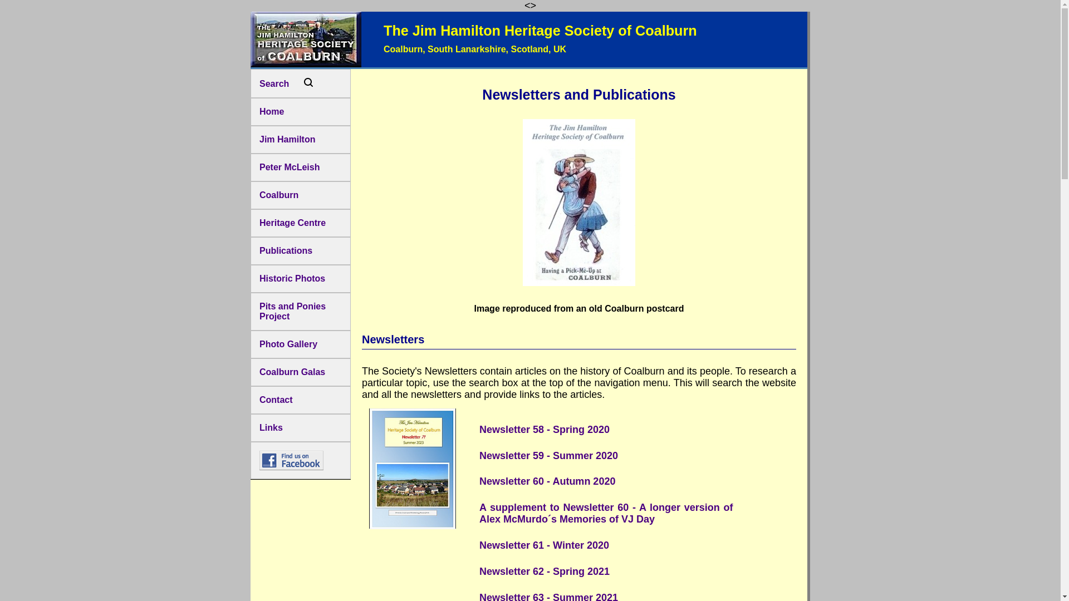 The height and width of the screenshot is (601, 1069). I want to click on Top banner of page, so click(528, 40).